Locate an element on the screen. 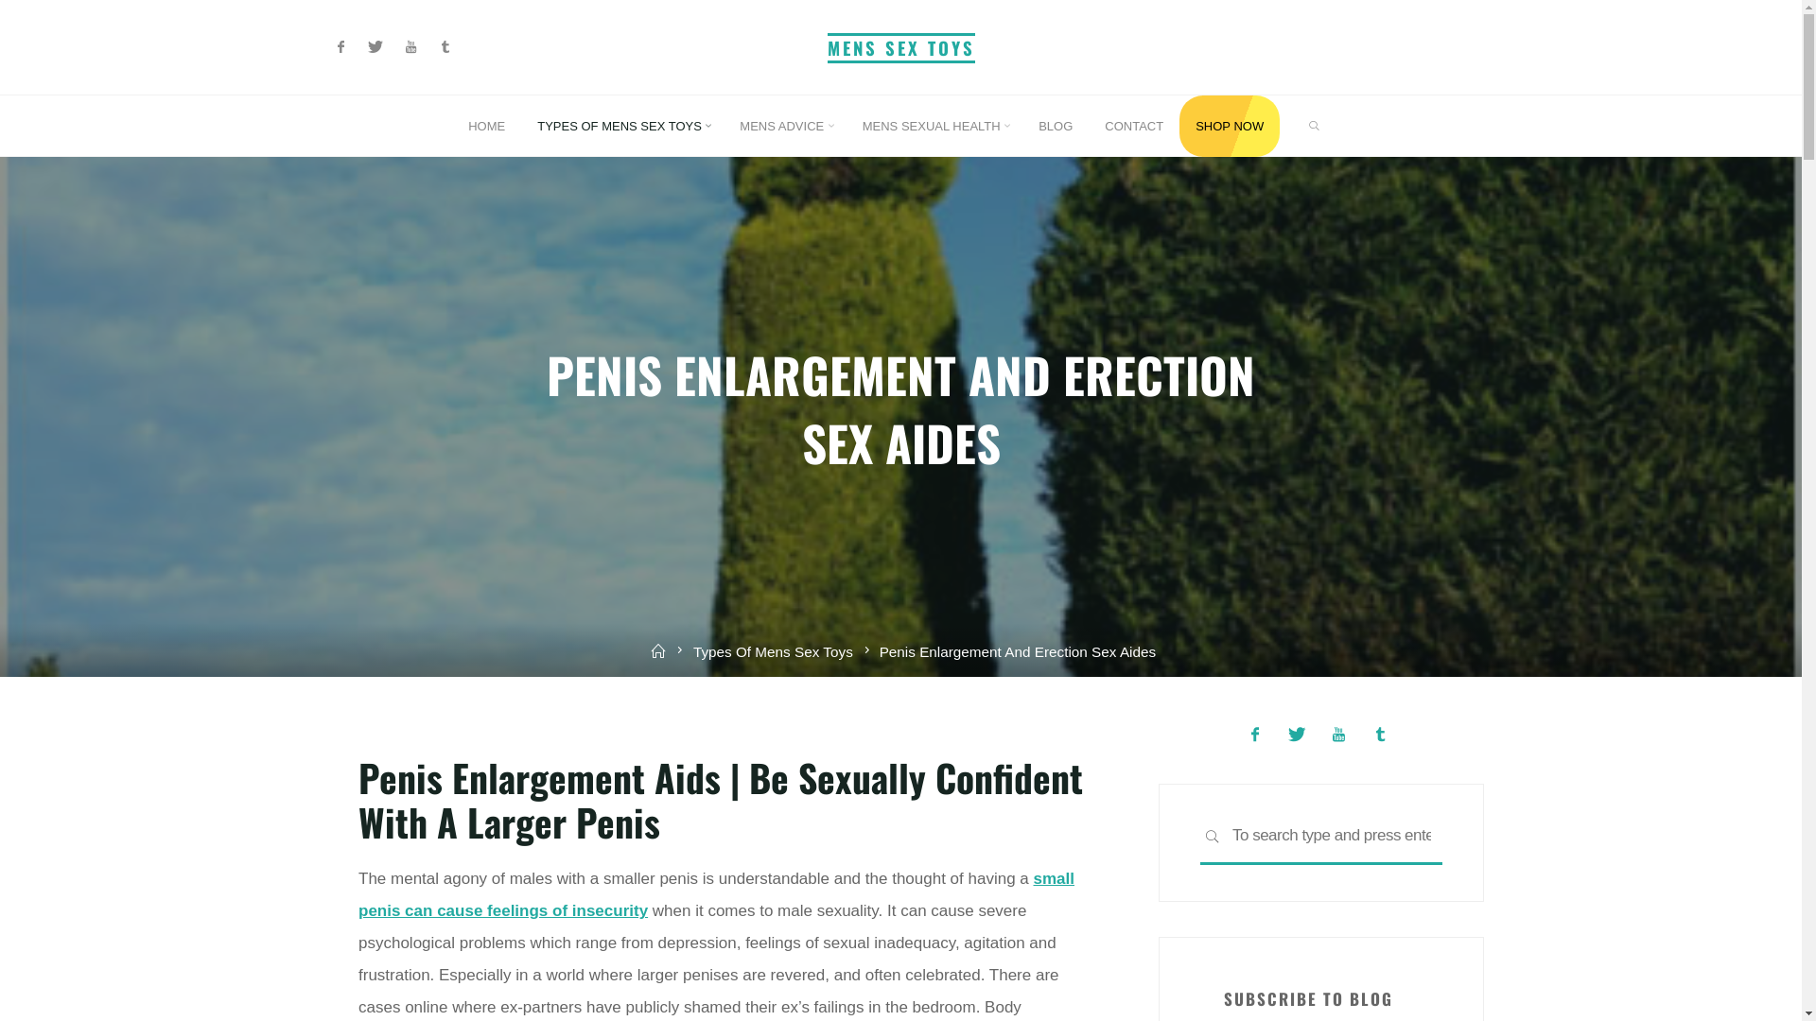  SHOP NOW is located at coordinates (1230, 127).